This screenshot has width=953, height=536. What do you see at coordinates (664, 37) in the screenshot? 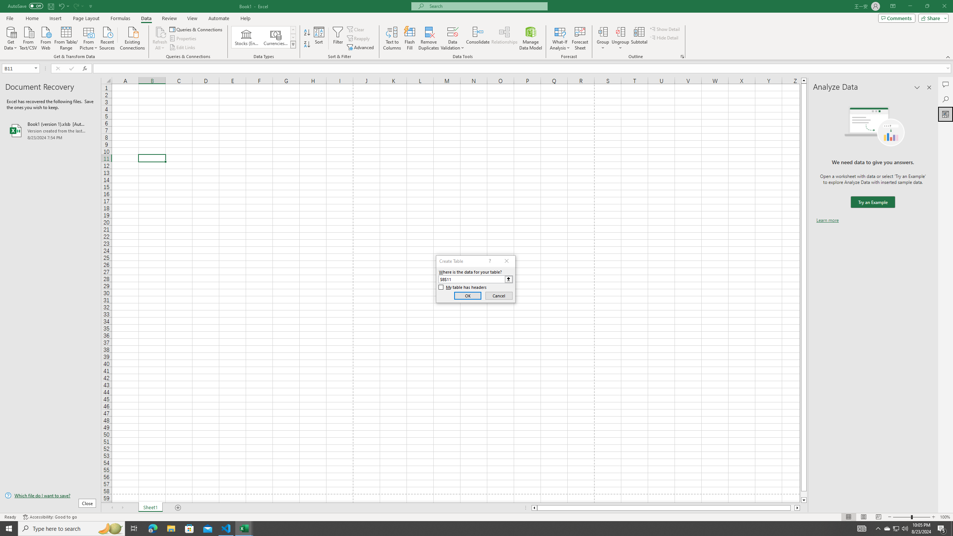
I see `Hide Detail` at bounding box center [664, 37].